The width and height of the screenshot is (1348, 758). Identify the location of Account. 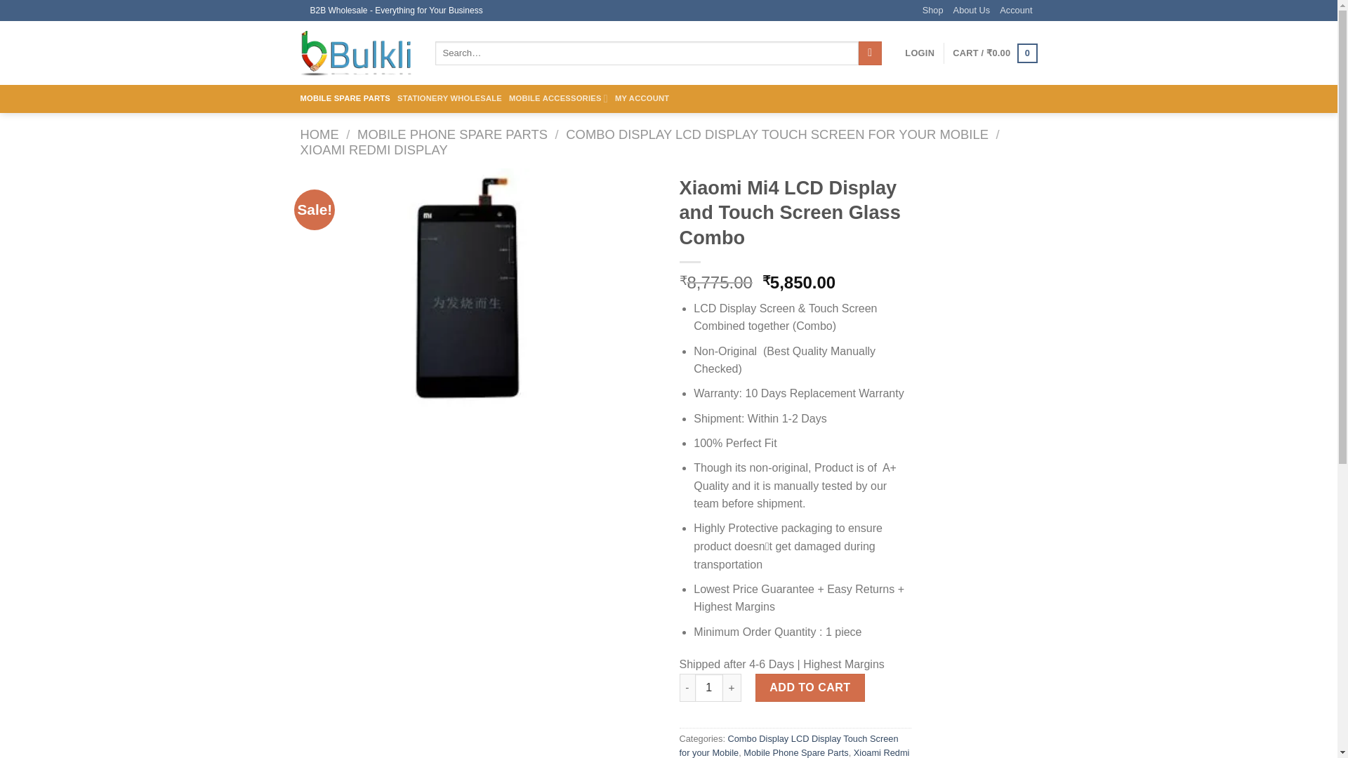
(1016, 11).